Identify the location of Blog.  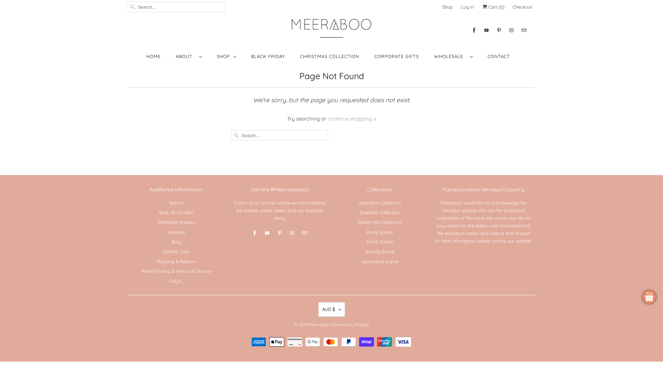
(176, 242).